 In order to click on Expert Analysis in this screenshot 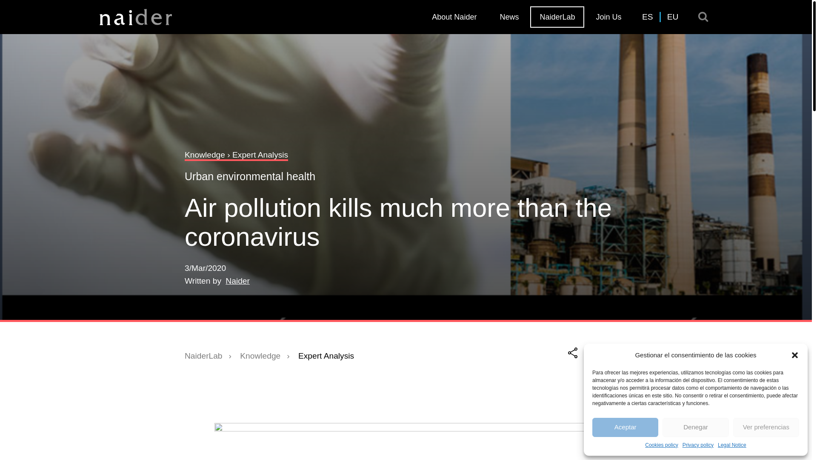, I will do `click(326, 356)`.